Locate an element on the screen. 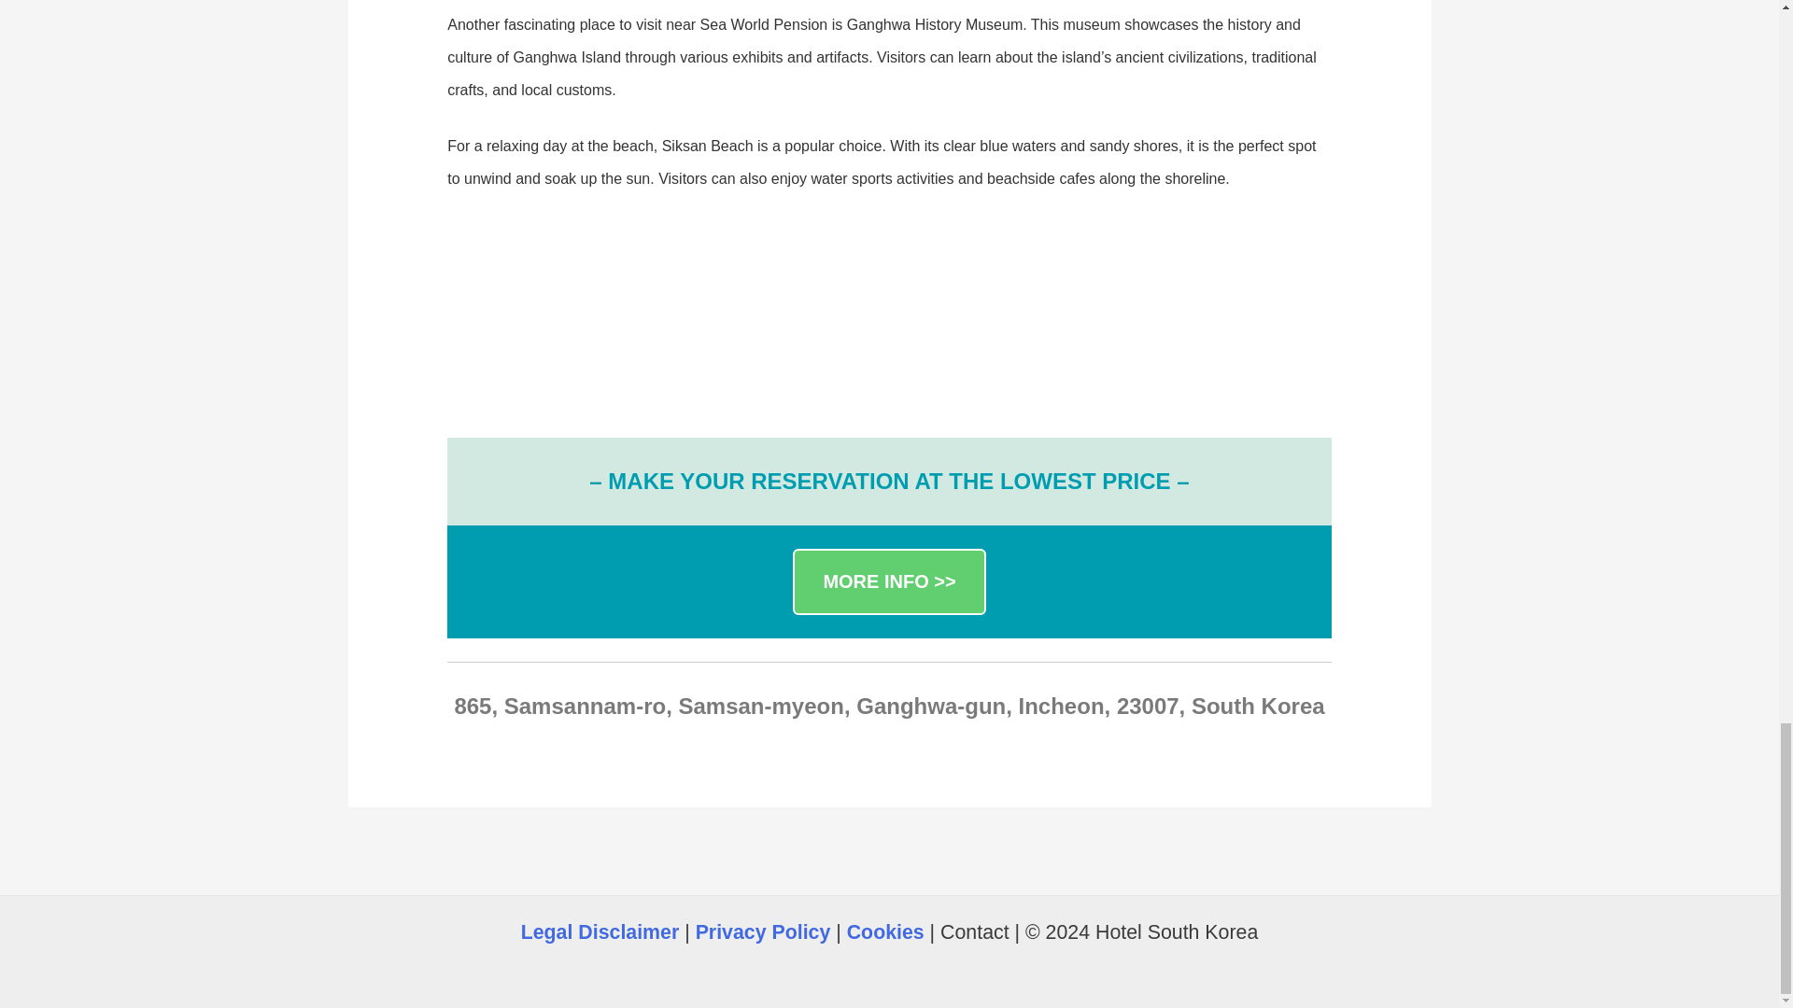  Privacy Policy is located at coordinates (763, 931).